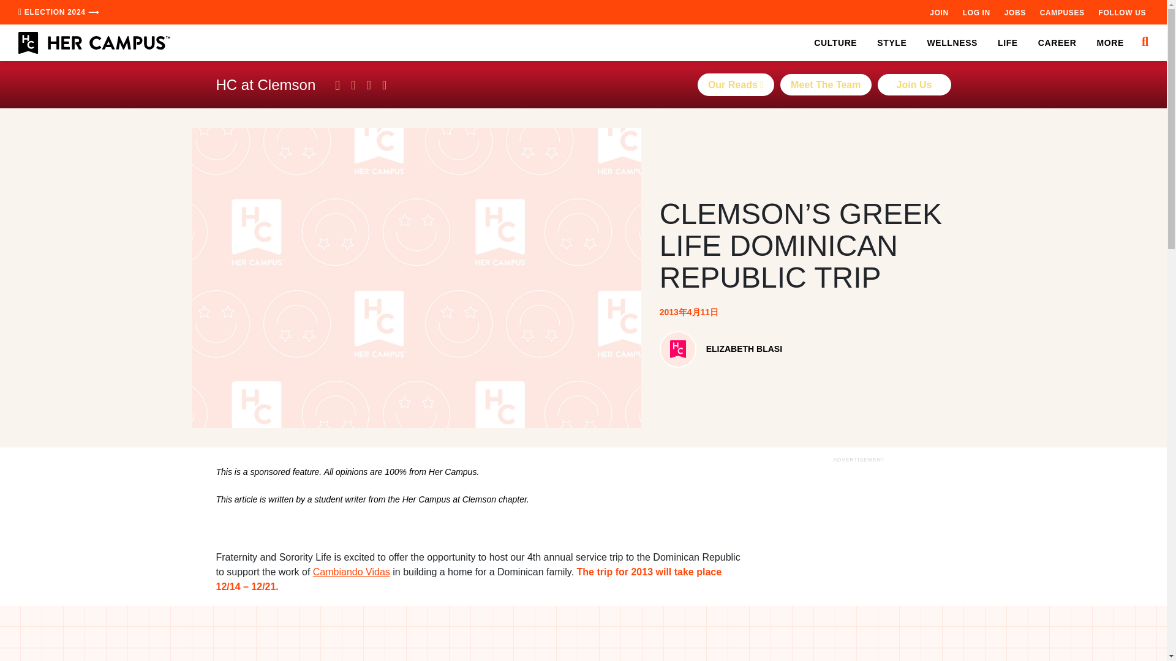 This screenshot has width=1176, height=661. I want to click on CAMPUSES, so click(1062, 12).